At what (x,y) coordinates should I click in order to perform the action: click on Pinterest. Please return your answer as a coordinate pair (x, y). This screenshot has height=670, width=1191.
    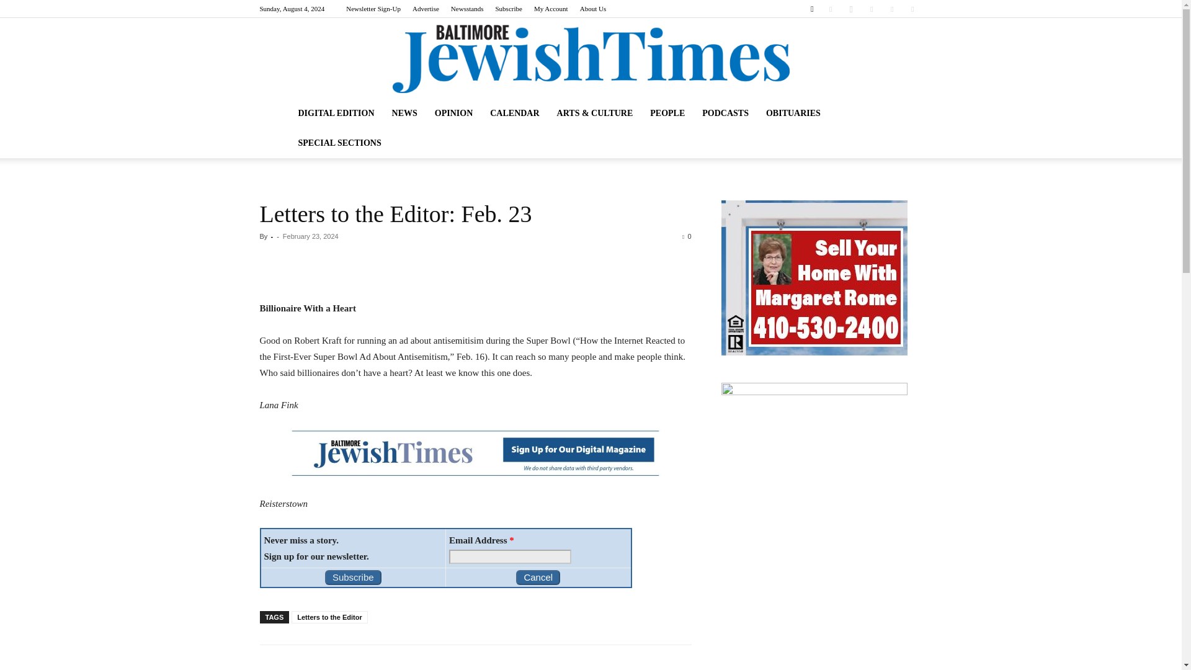
    Looking at the image, I should click on (872, 9).